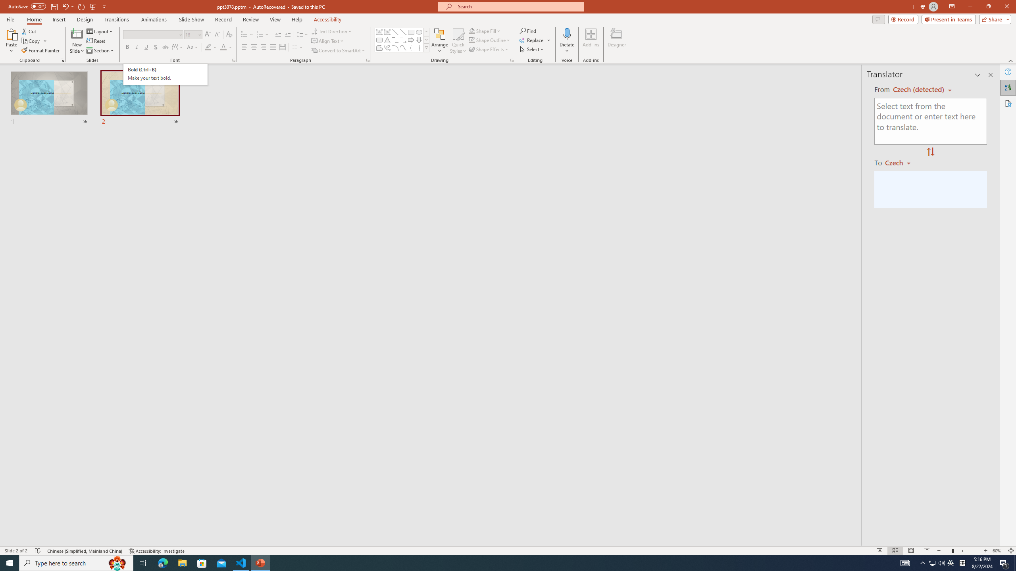 This screenshot has height=571, width=1016. What do you see at coordinates (419, 40) in the screenshot?
I see `Arrow: Down` at bounding box center [419, 40].